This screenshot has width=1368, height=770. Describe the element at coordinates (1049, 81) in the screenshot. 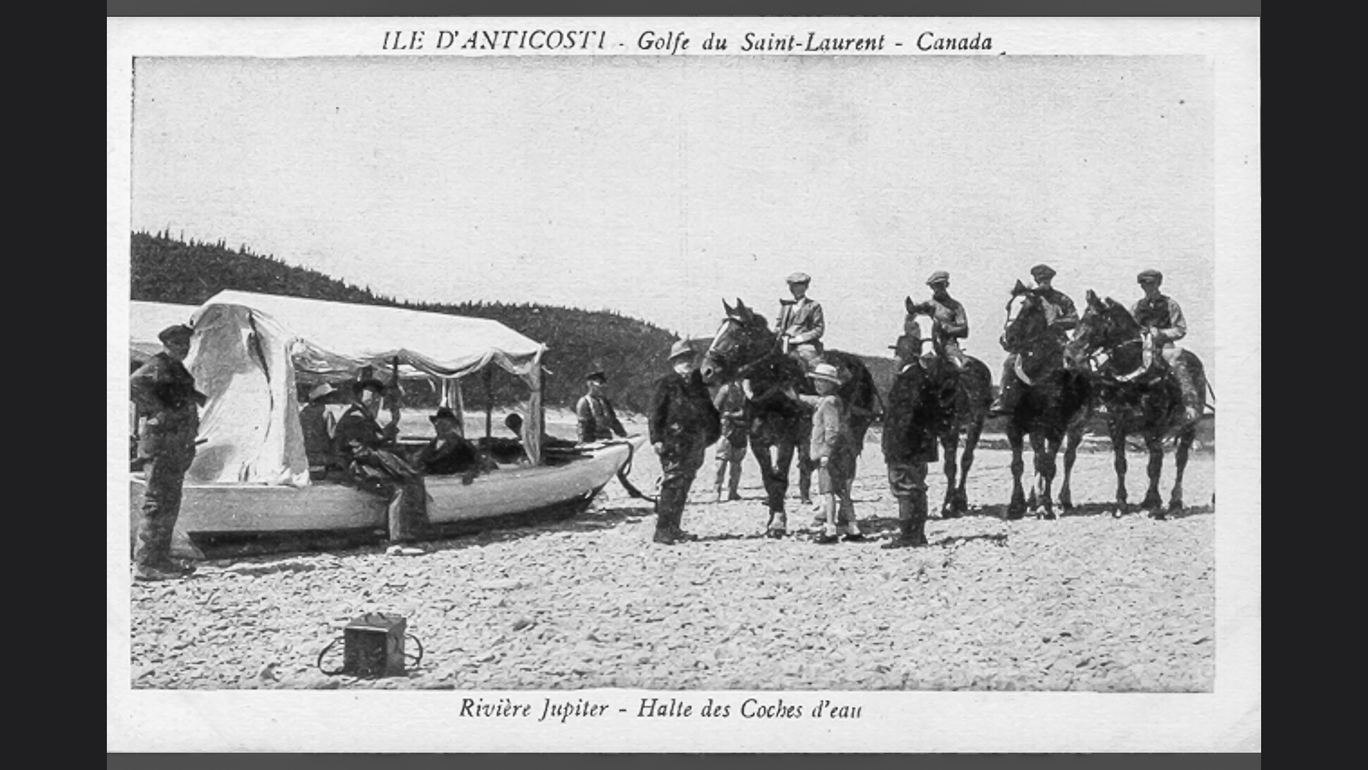

I see `CONTACT` at that location.